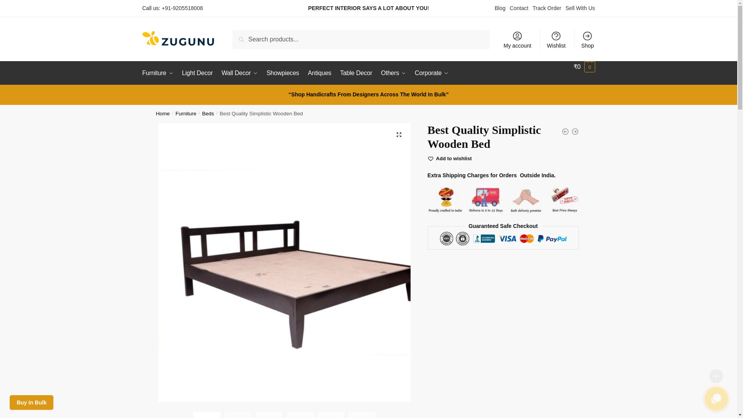 This screenshot has width=743, height=418. I want to click on Contact, so click(519, 8).